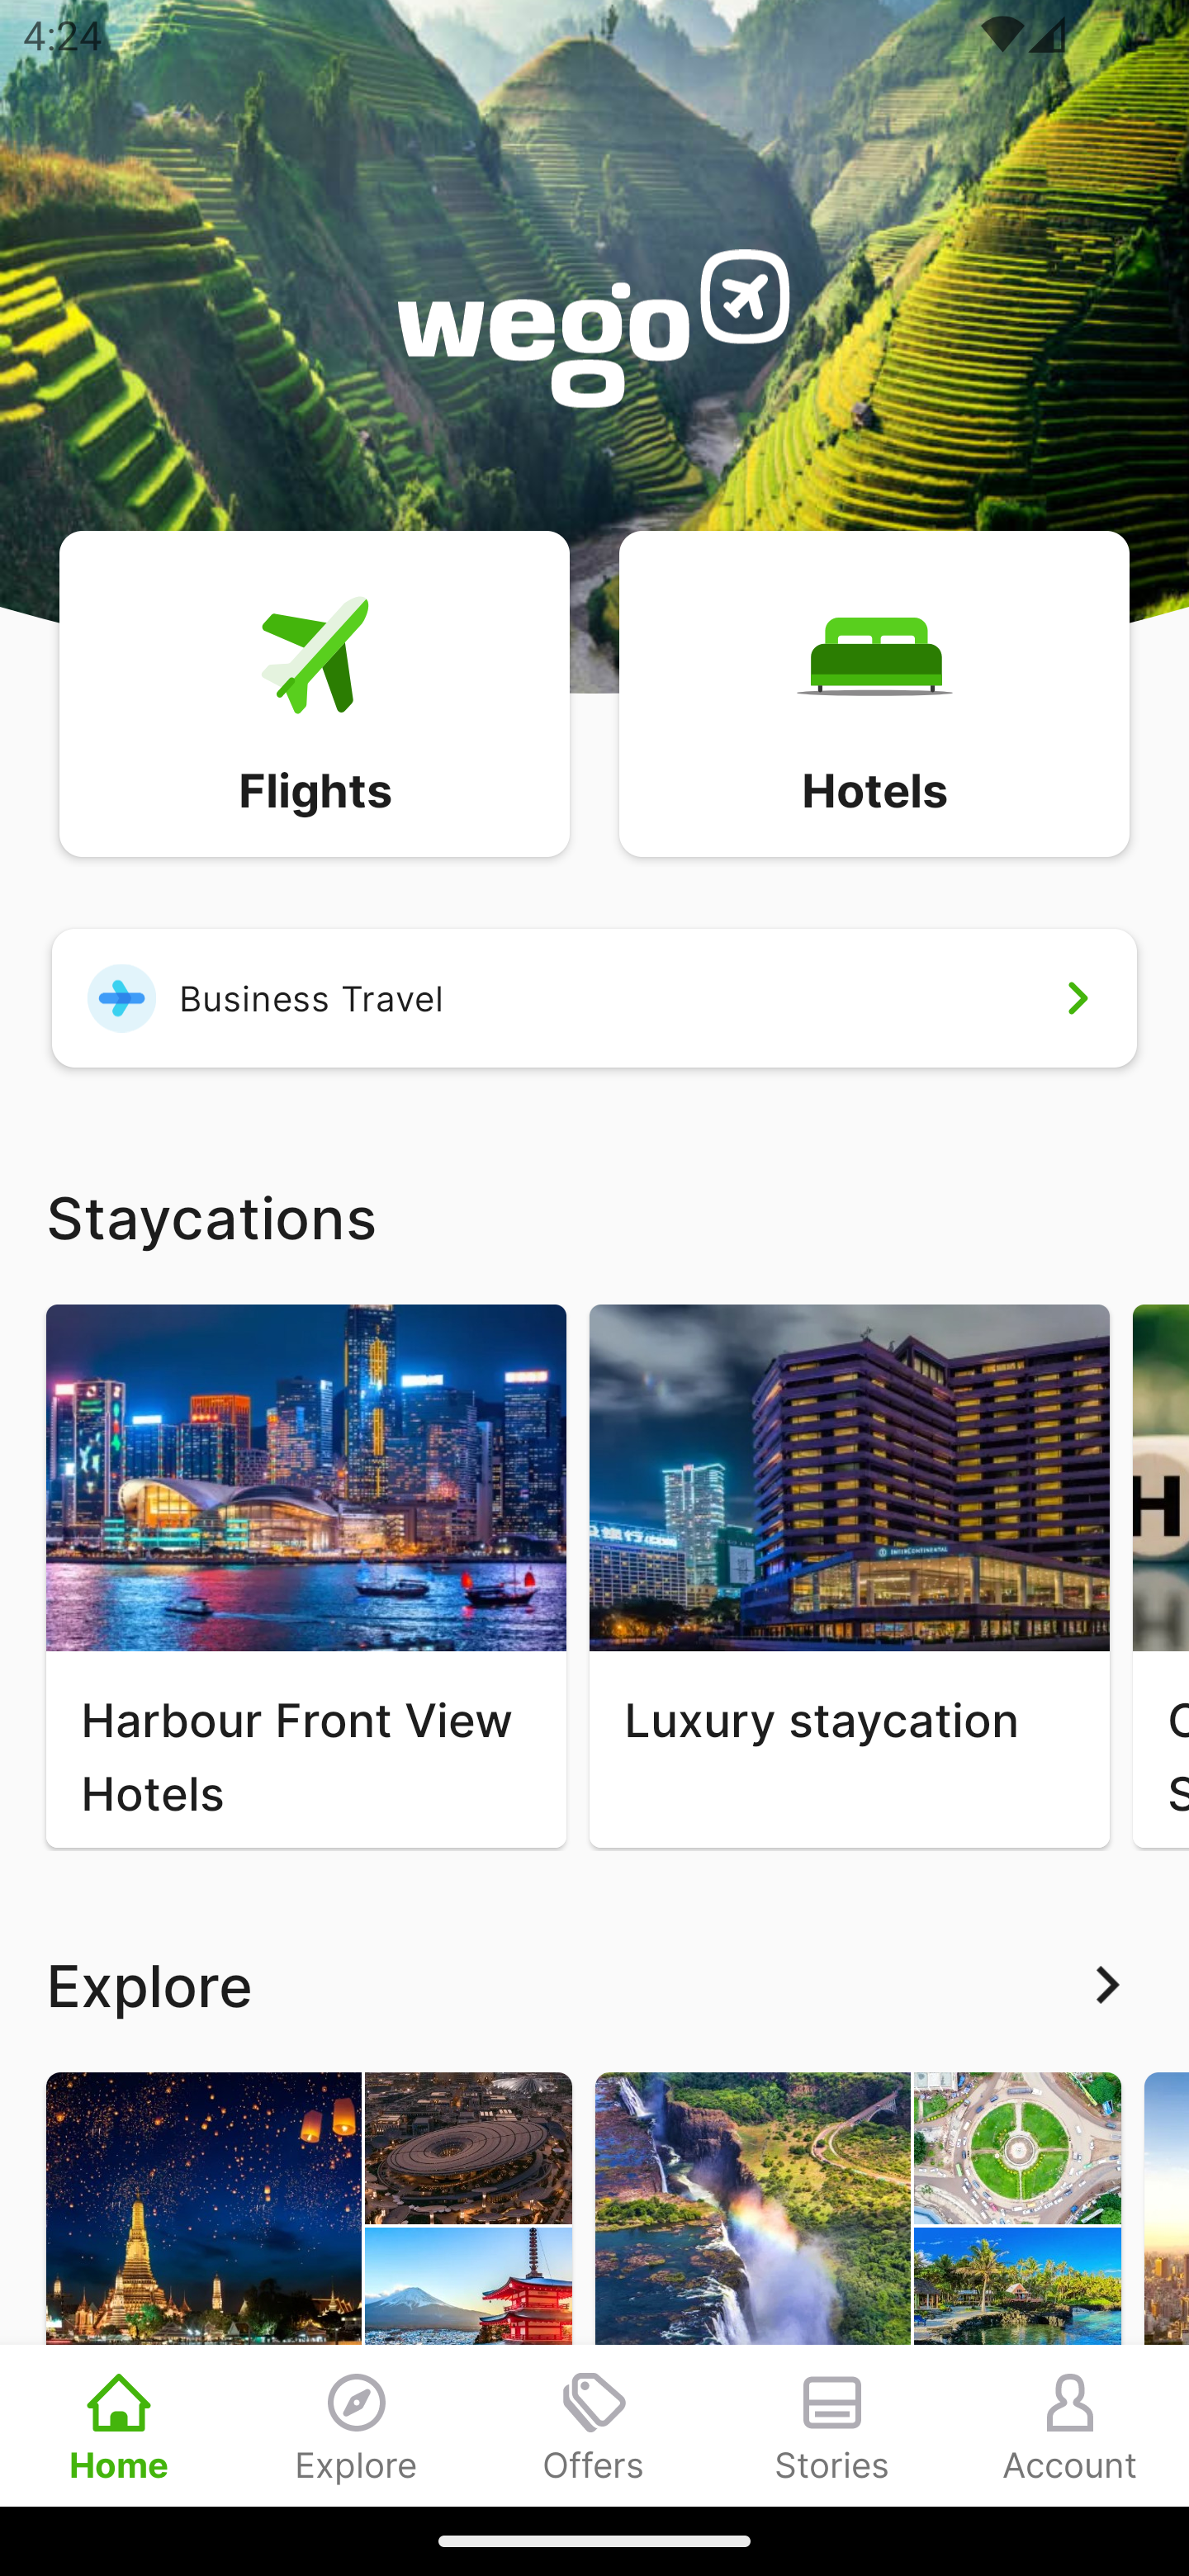  I want to click on Luxury staycation, so click(849, 1575).